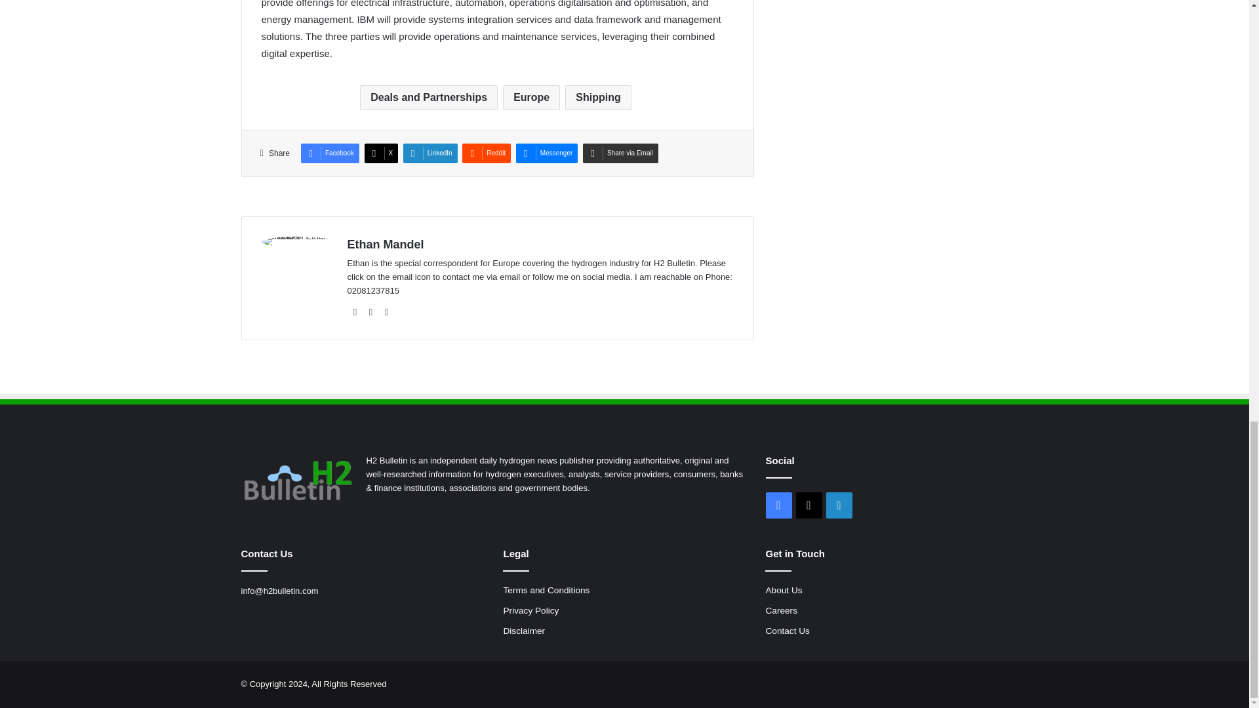 The height and width of the screenshot is (708, 1259). What do you see at coordinates (620, 153) in the screenshot?
I see `Share via Email` at bounding box center [620, 153].